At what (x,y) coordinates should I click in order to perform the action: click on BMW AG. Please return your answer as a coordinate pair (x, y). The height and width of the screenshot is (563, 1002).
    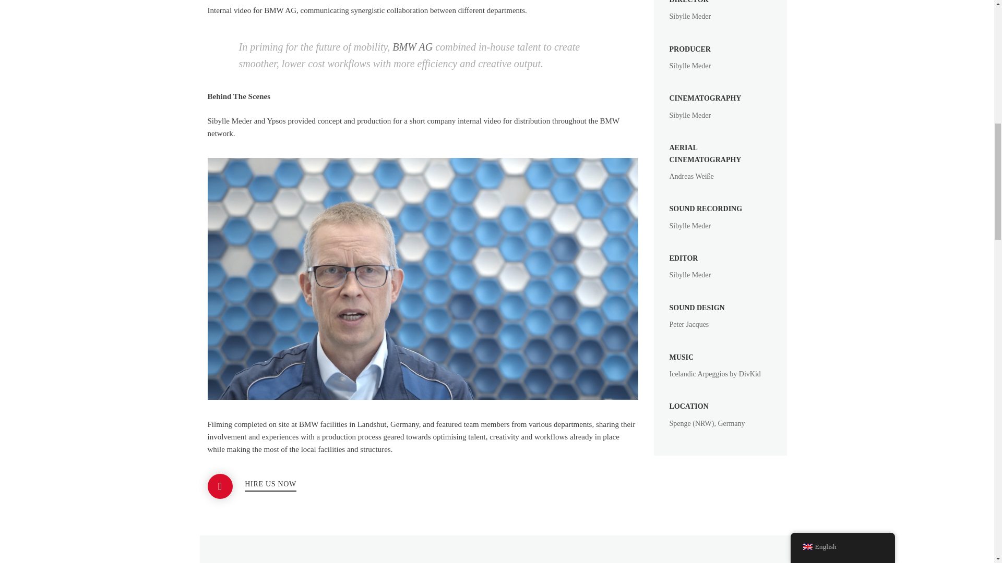
    Looking at the image, I should click on (412, 47).